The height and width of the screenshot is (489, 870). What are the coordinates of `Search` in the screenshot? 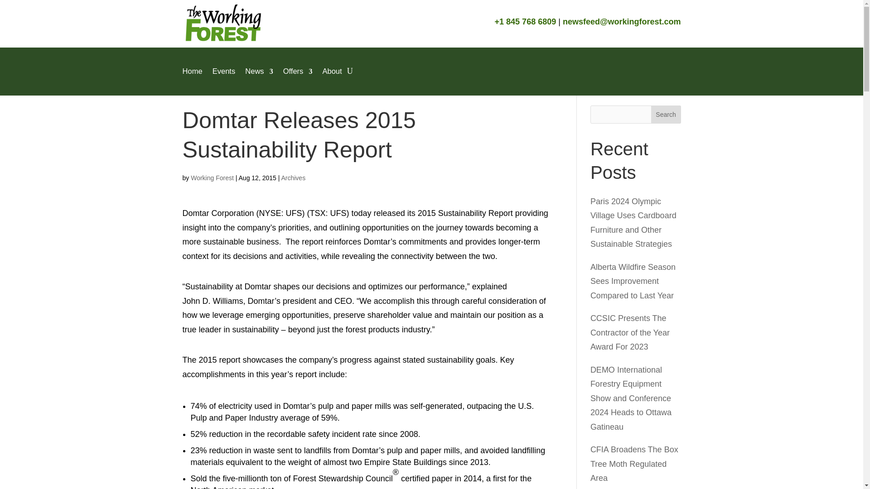 It's located at (666, 115).